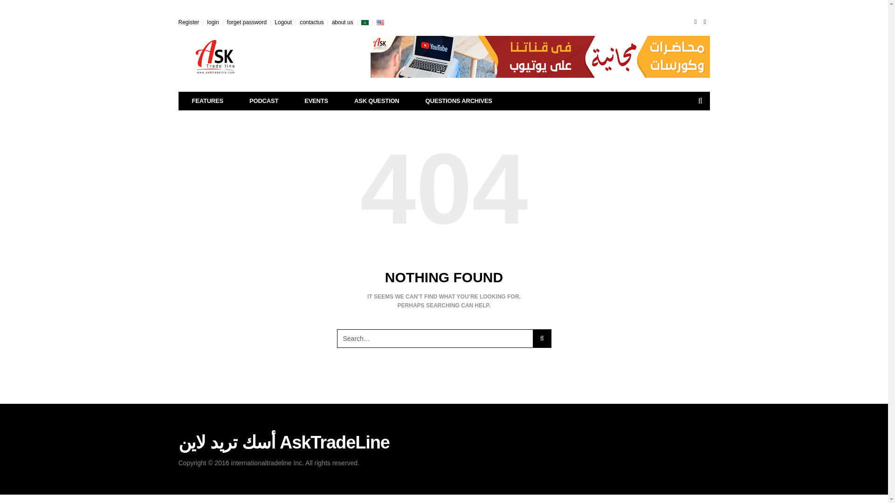 This screenshot has height=503, width=895. Describe the element at coordinates (380, 22) in the screenshot. I see `English` at that location.